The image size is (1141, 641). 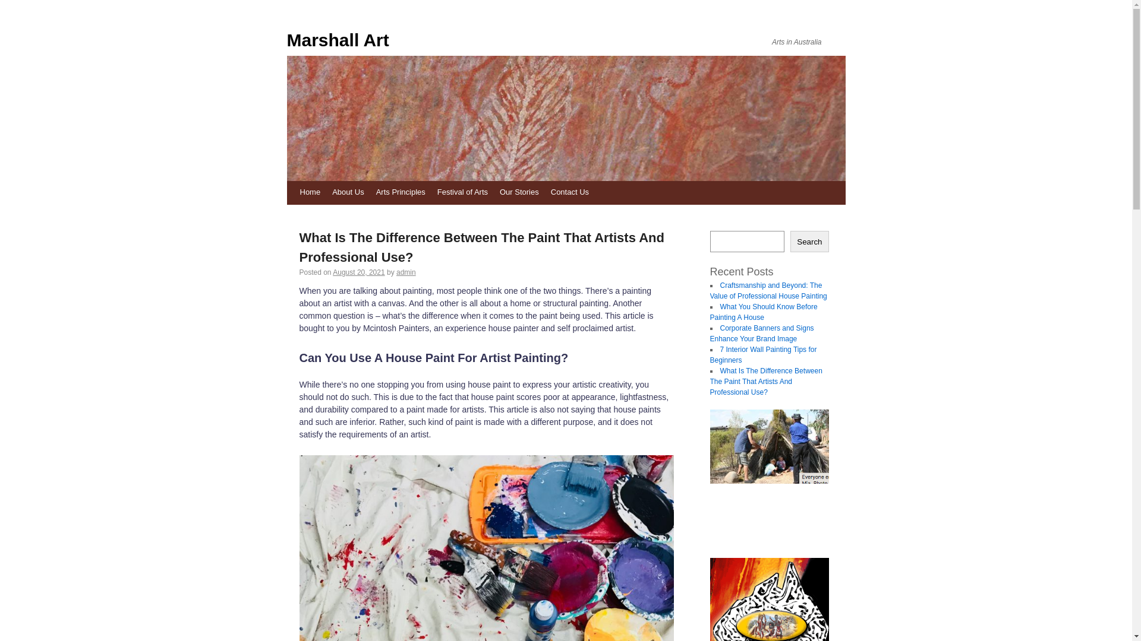 I want to click on August 20, 2021, so click(x=359, y=272).